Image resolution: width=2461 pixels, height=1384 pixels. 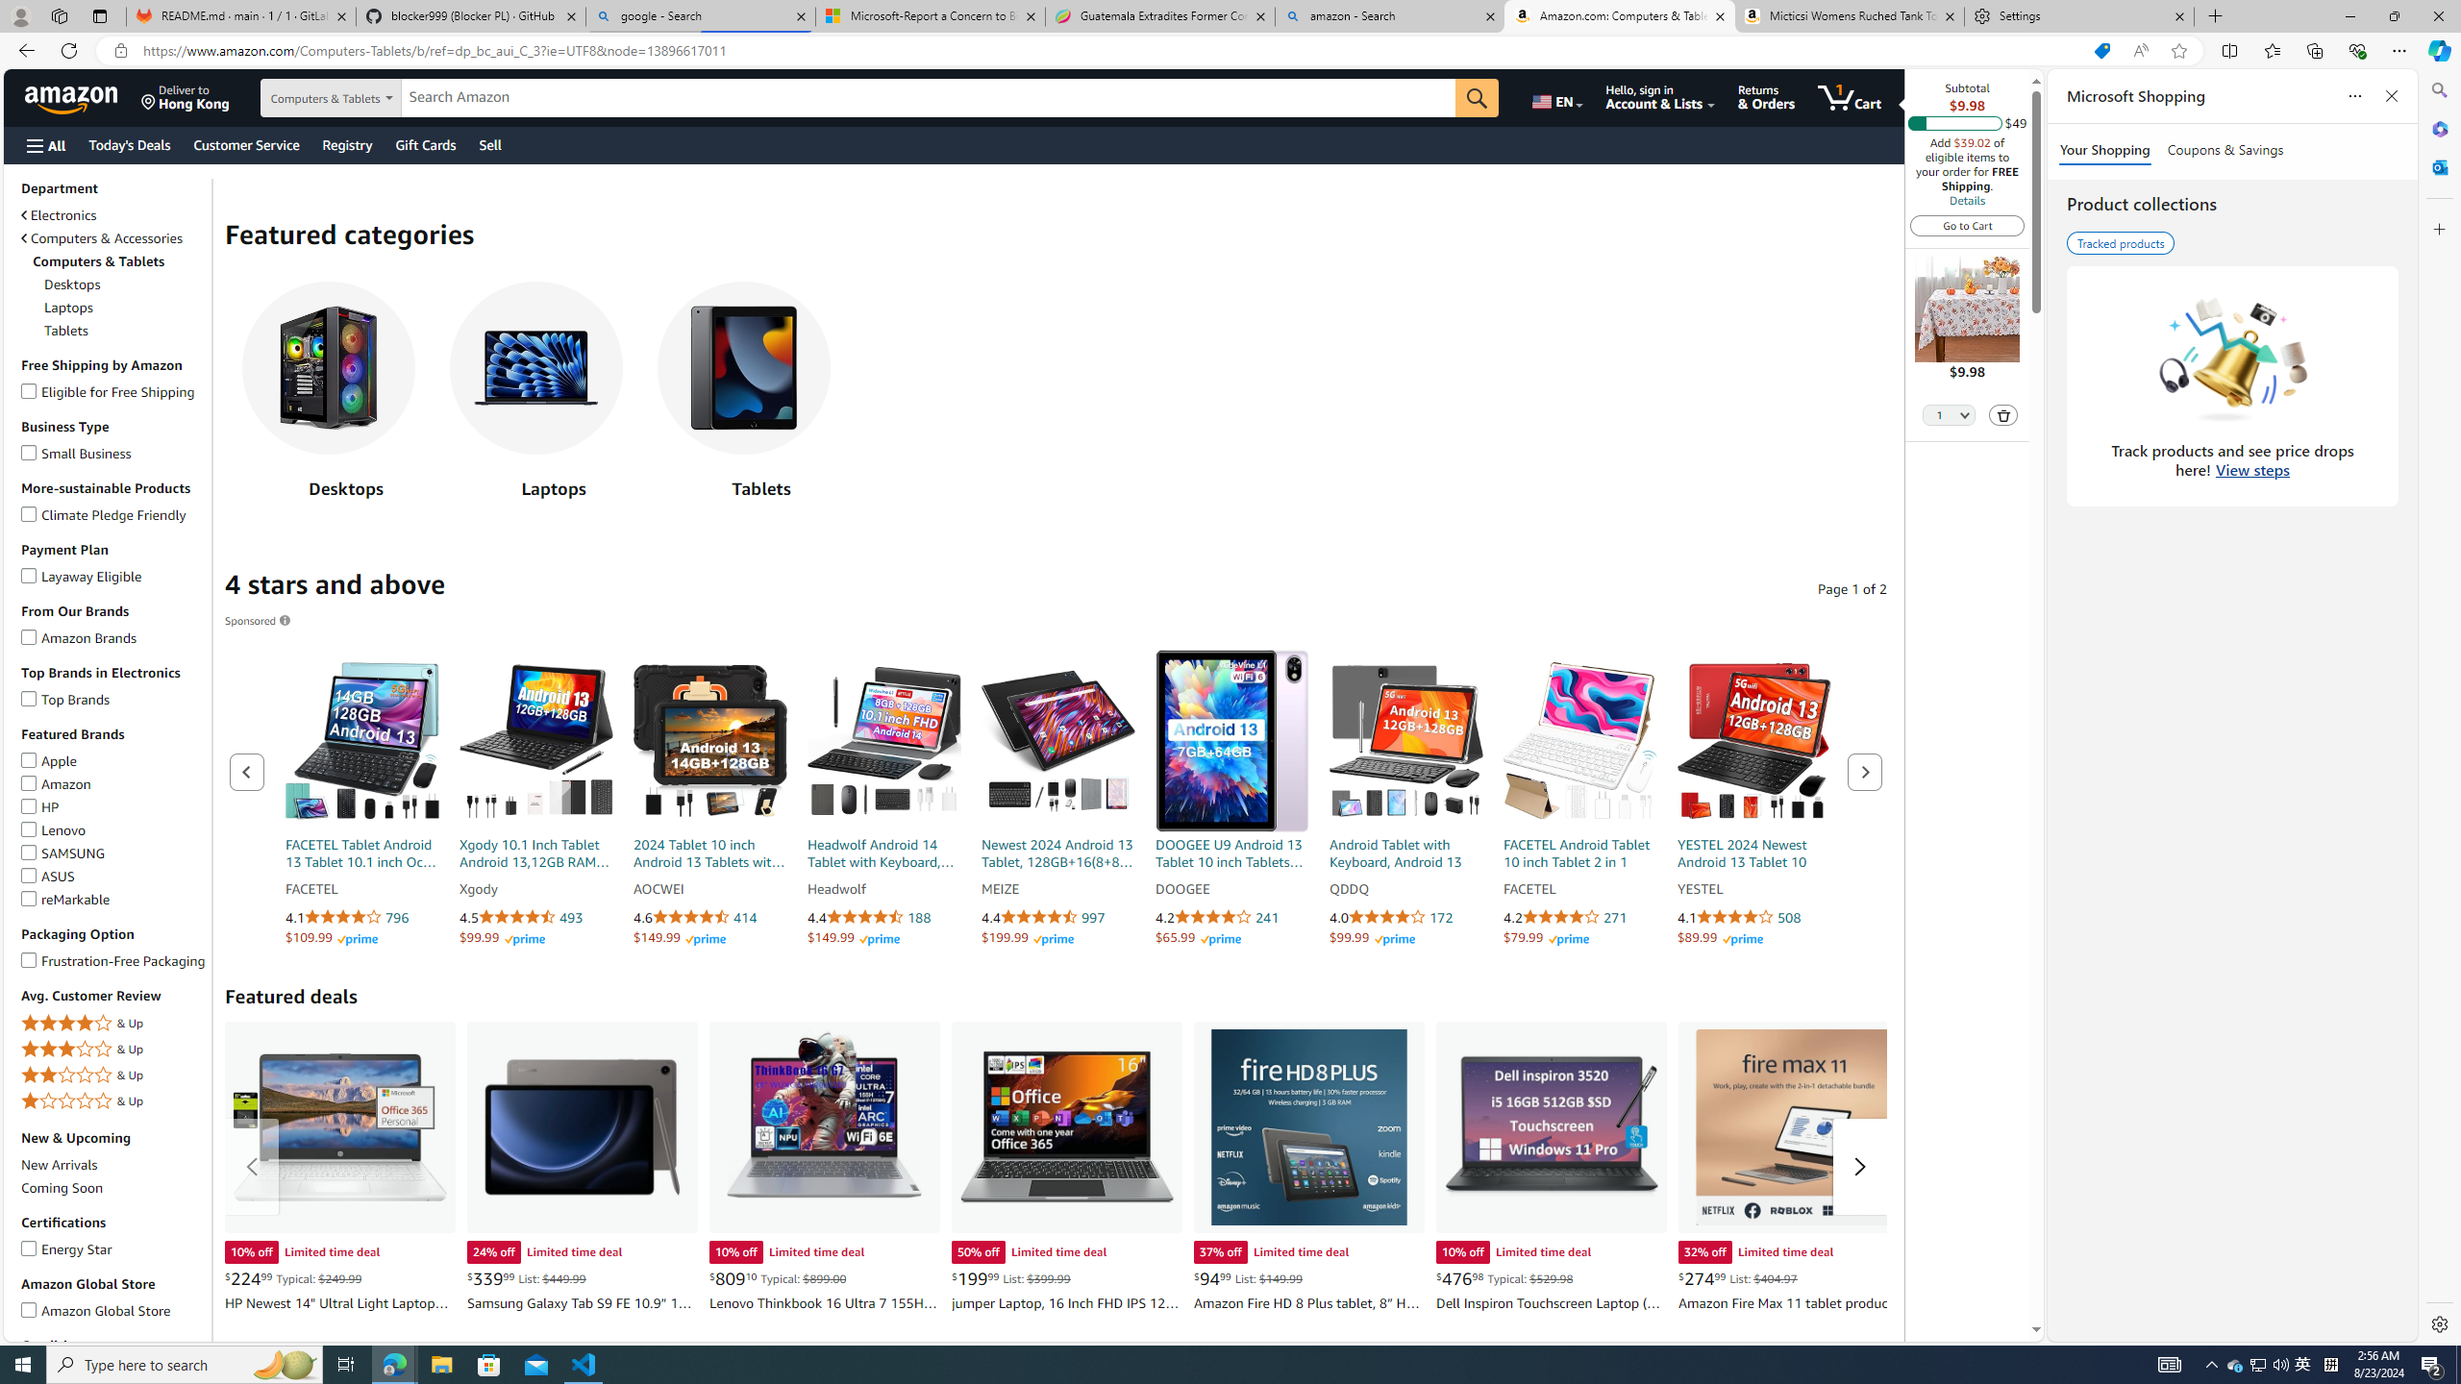 I want to click on Frustration-Free PackagingFrustration-Free Packaging, so click(x=114, y=961).